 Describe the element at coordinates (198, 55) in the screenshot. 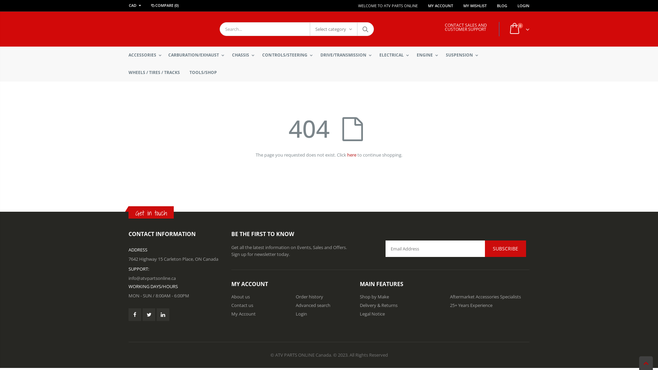

I see `CARBURATION/EXHAUST` at that location.